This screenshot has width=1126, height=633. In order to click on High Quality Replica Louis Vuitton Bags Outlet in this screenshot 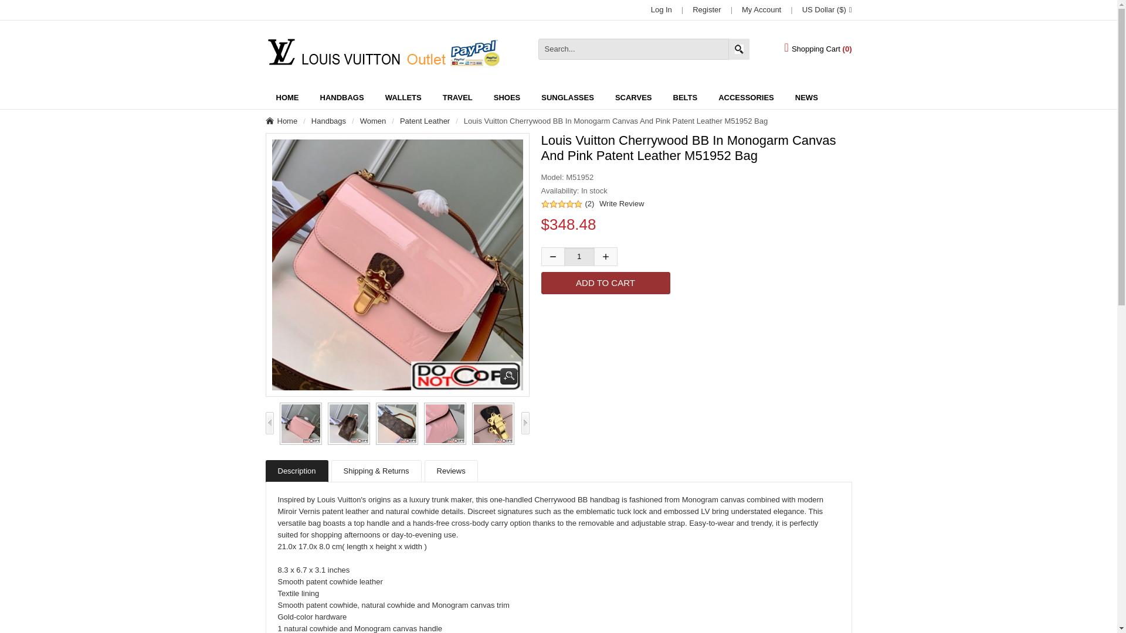, I will do `click(381, 53)`.